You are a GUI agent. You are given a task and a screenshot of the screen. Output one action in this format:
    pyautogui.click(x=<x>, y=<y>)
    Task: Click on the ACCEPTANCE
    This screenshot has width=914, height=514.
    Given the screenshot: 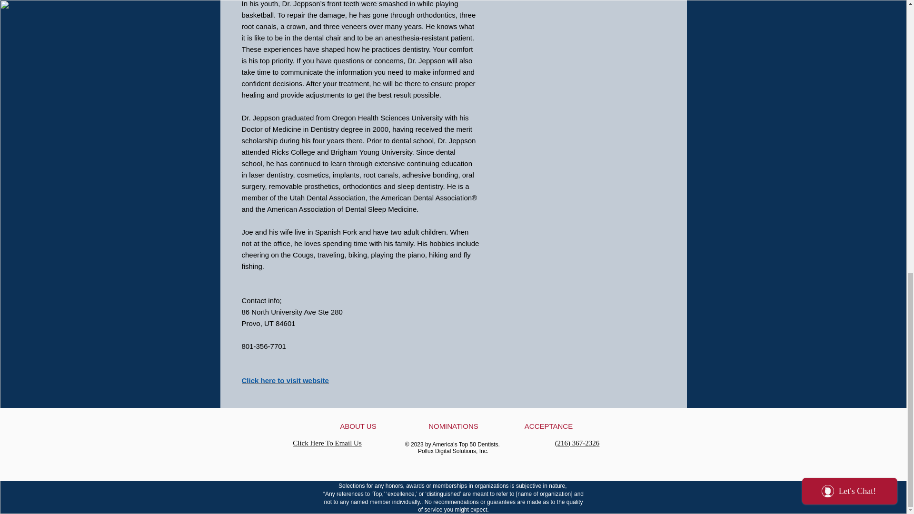 What is the action you would take?
    pyautogui.click(x=548, y=426)
    